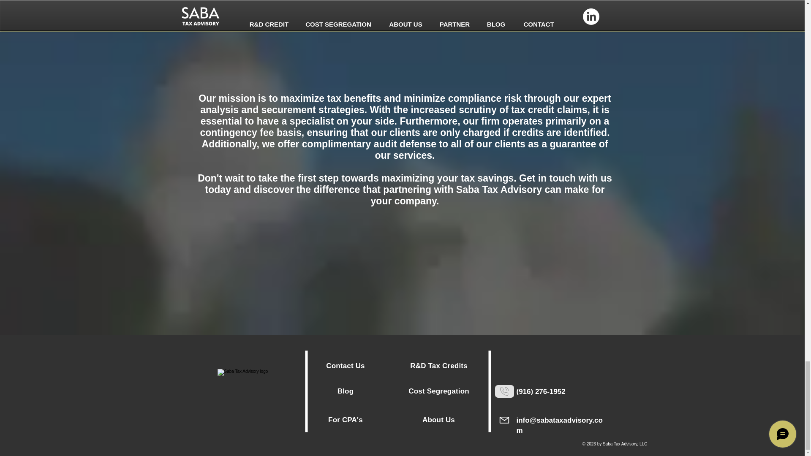 The image size is (811, 456). Describe the element at coordinates (346, 391) in the screenshot. I see `Blog` at that location.